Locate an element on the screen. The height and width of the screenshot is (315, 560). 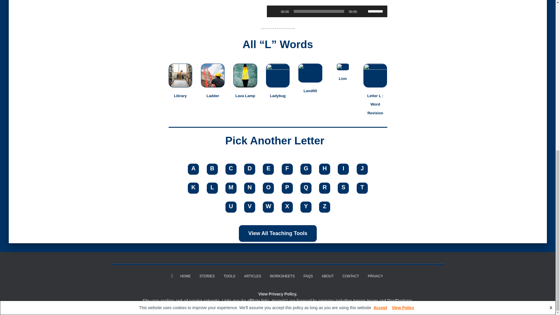
Landfill is located at coordinates (310, 90).